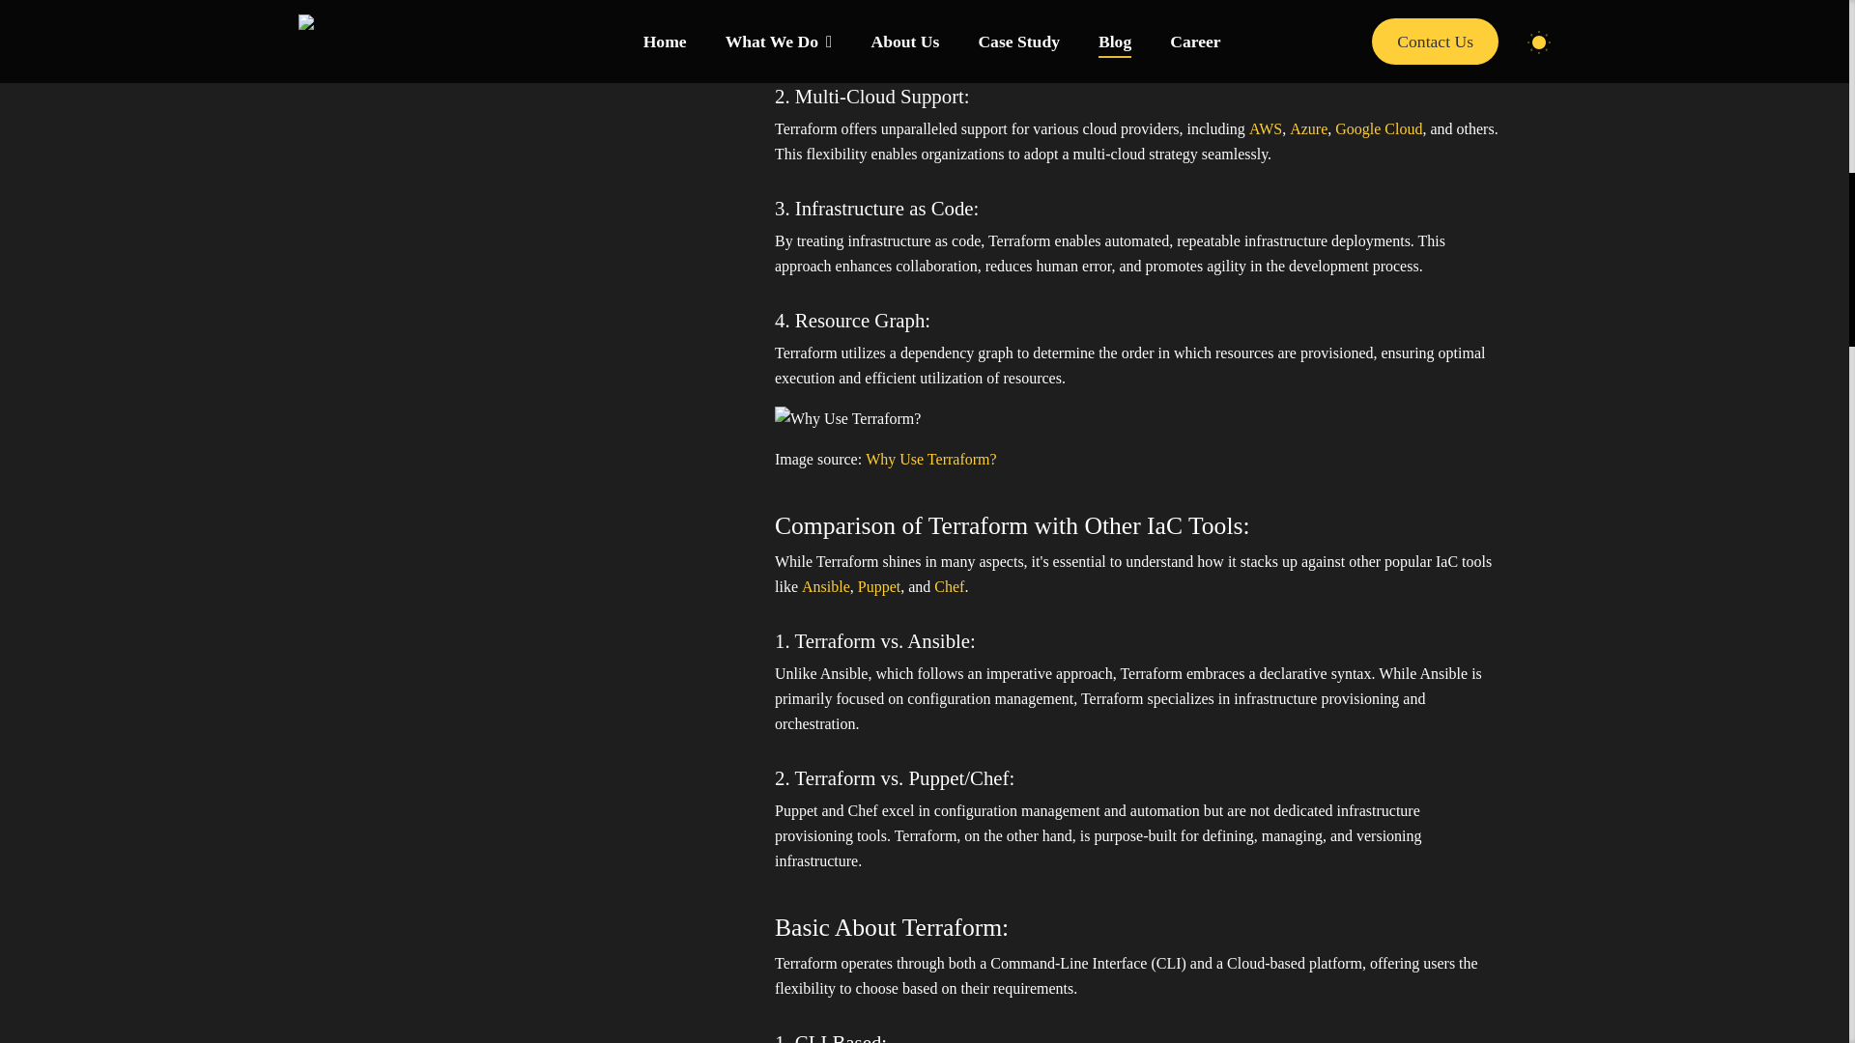 This screenshot has height=1043, width=1855. Describe the element at coordinates (1308, 128) in the screenshot. I see `Azure` at that location.